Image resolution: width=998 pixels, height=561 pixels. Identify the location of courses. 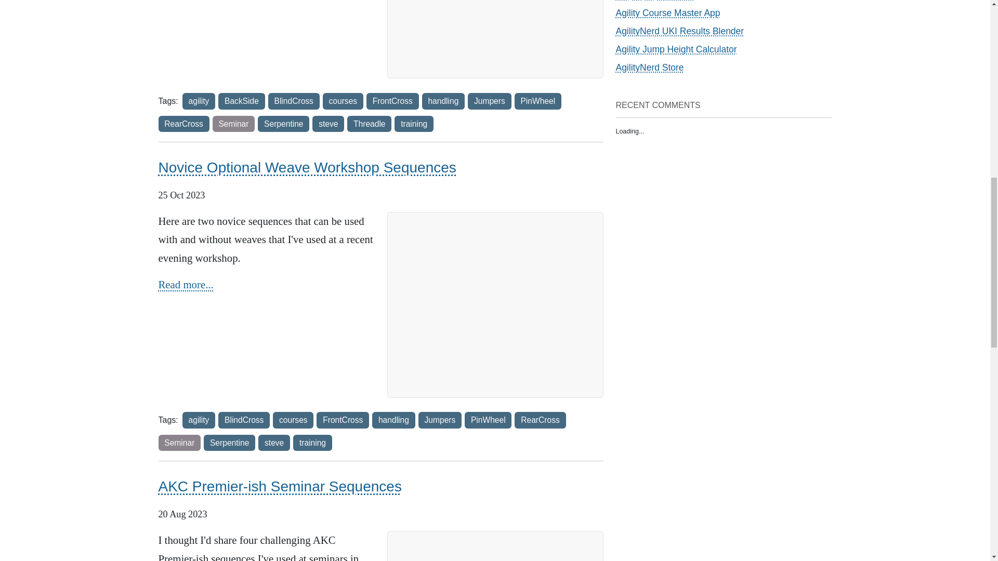
(293, 420).